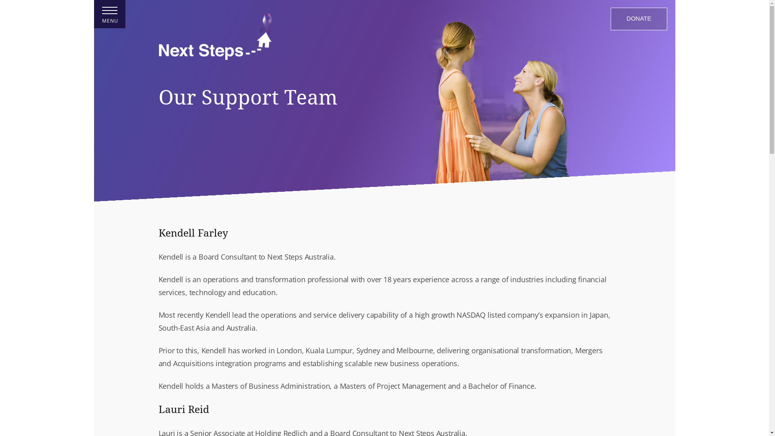  Describe the element at coordinates (639, 19) in the screenshot. I see `DONATE` at that location.